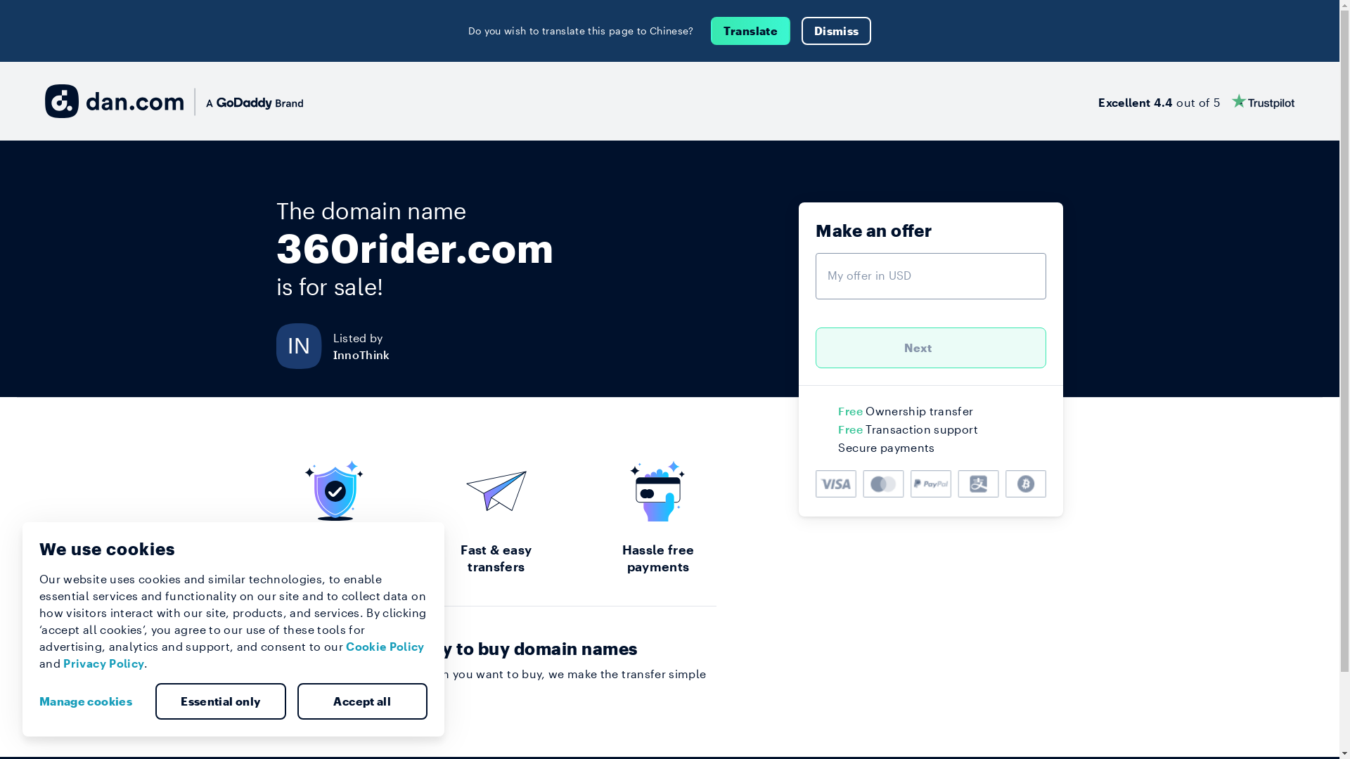 The height and width of the screenshot is (759, 1350). Describe the element at coordinates (837, 31) in the screenshot. I see `Dismiss` at that location.